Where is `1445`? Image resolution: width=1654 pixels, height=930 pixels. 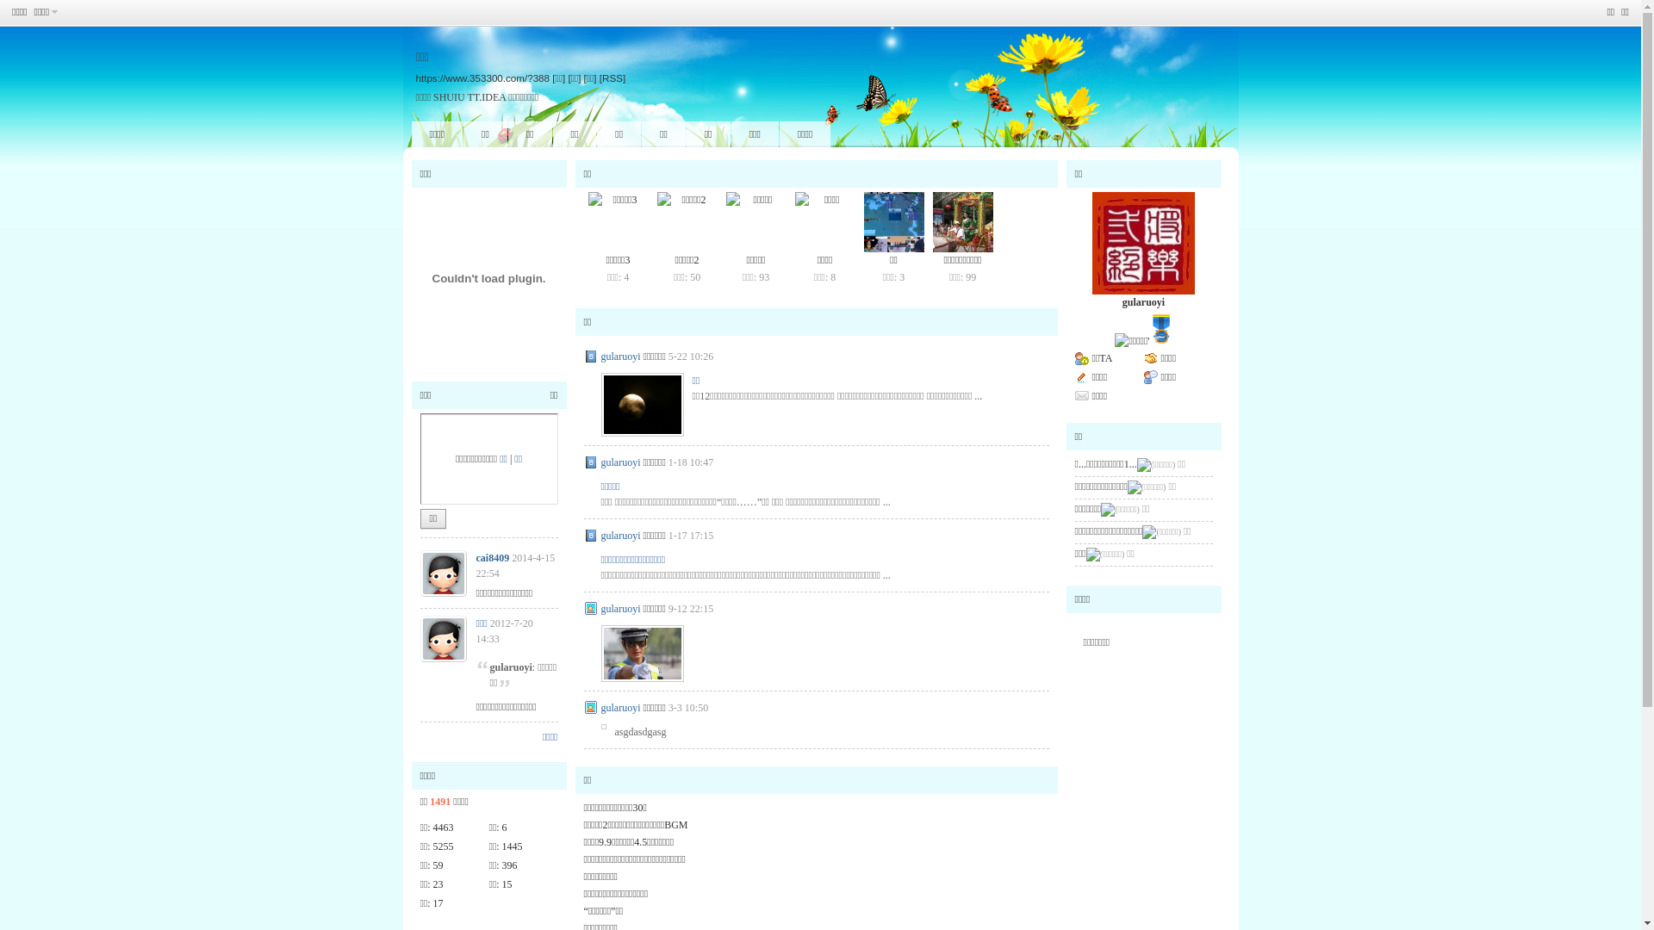
1445 is located at coordinates (513, 846).